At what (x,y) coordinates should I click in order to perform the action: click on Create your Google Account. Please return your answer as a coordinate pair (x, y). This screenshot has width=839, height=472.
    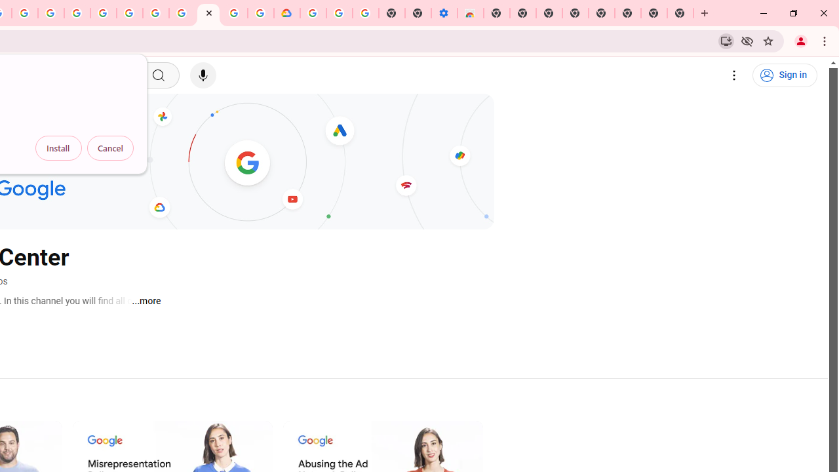
    Looking at the image, I should click on (24, 13).